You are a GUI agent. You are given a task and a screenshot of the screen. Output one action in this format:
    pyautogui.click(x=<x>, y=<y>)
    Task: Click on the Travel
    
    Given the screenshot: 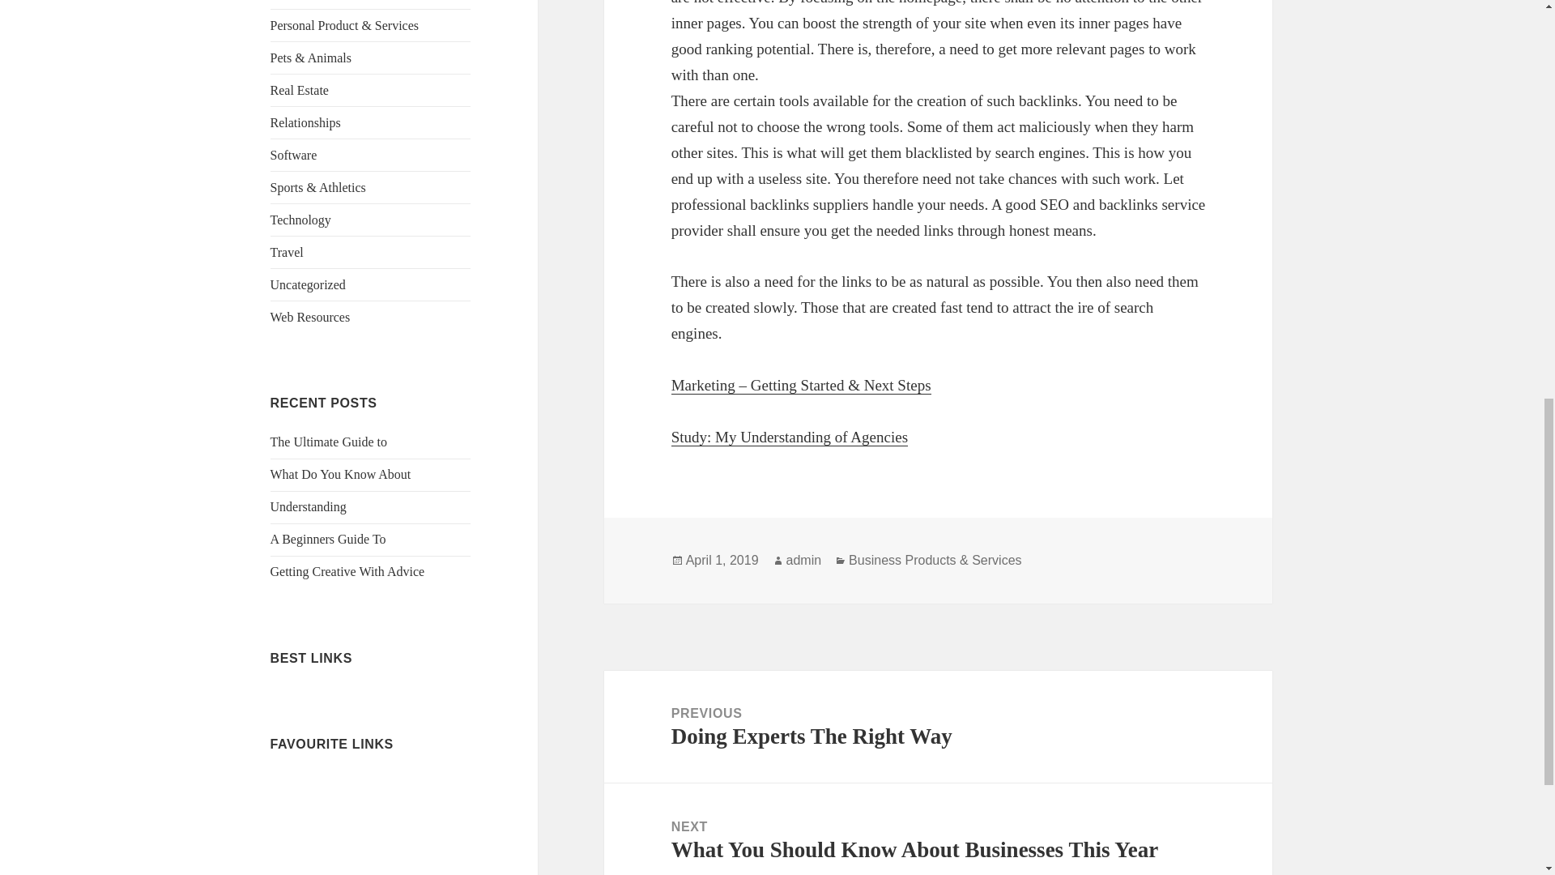 What is the action you would take?
    pyautogui.click(x=287, y=252)
    